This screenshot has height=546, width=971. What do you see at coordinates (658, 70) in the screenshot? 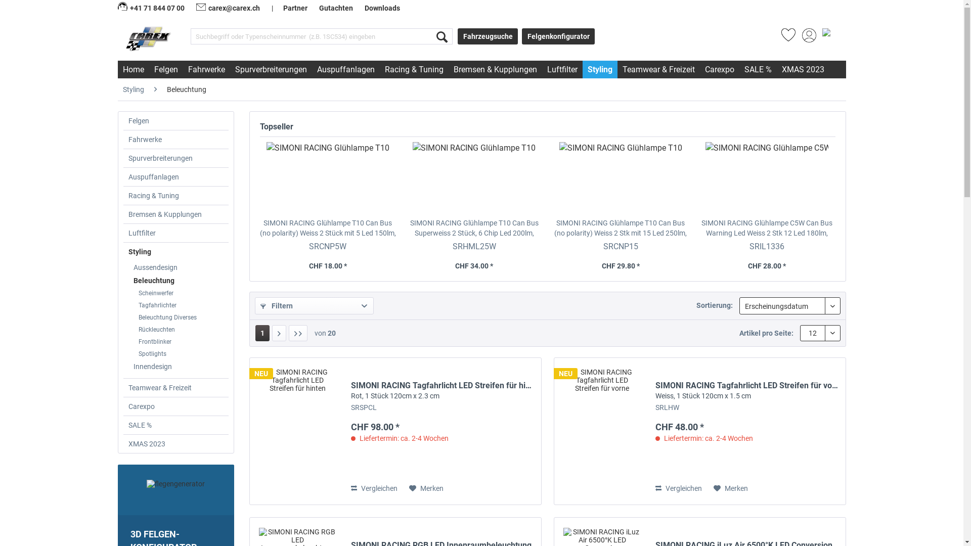
I see `Teamwear & Freizeit` at bounding box center [658, 70].